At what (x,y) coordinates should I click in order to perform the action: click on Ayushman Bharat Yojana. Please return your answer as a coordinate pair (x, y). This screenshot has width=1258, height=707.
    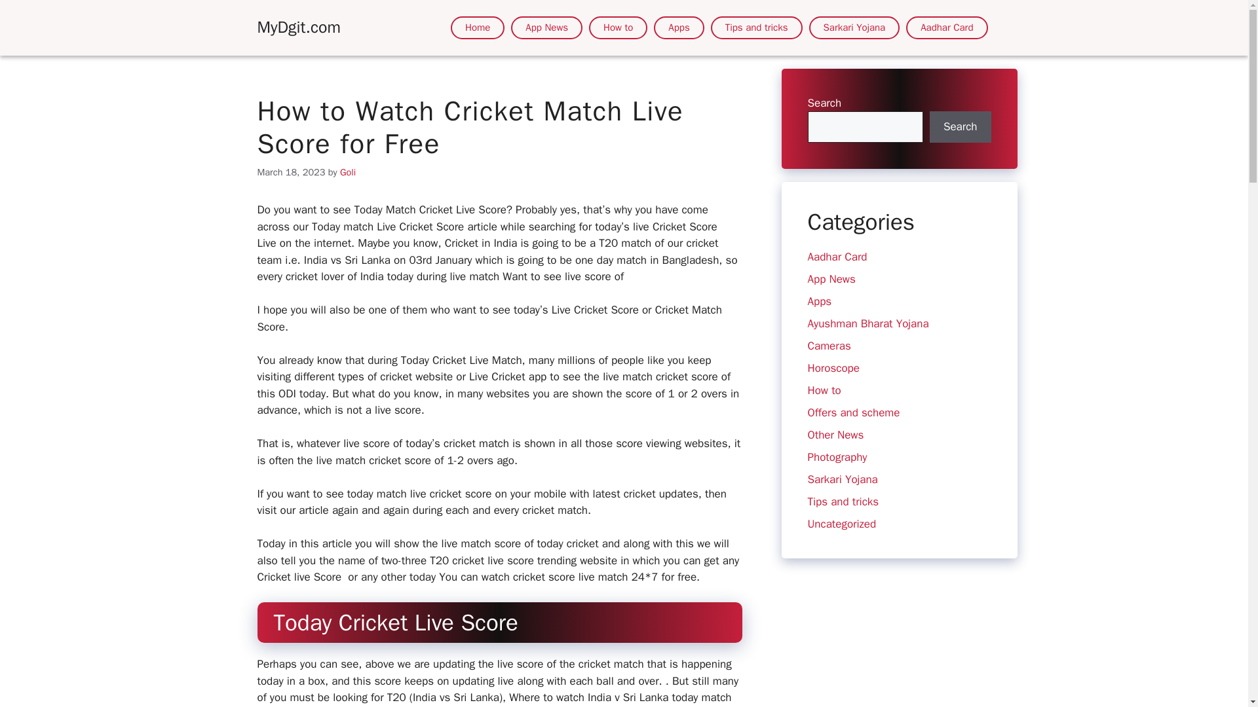
    Looking at the image, I should click on (867, 323).